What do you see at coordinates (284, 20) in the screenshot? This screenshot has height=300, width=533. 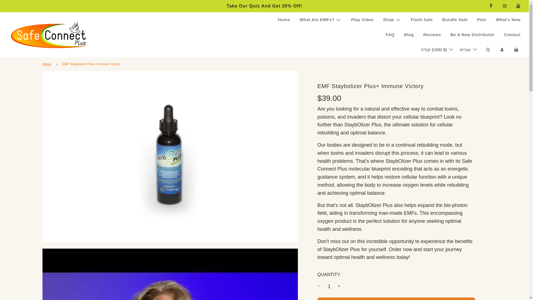 I see `Home` at bounding box center [284, 20].